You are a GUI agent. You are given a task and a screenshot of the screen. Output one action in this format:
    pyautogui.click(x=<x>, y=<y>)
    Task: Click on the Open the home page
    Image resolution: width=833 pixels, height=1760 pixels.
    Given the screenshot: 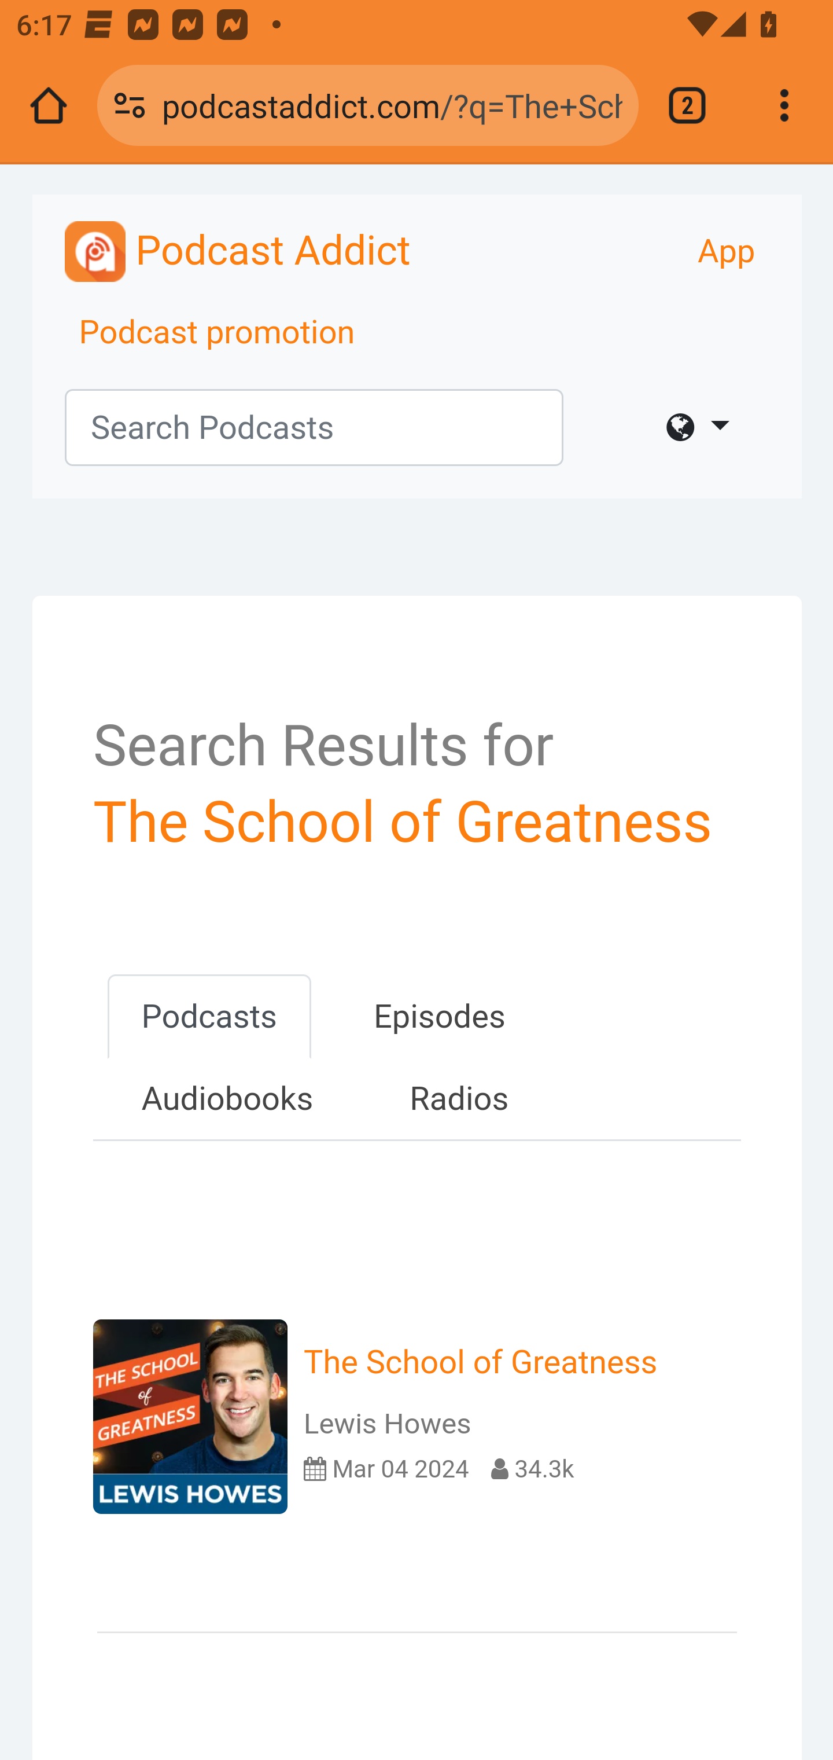 What is the action you would take?
    pyautogui.click(x=49, y=105)
    